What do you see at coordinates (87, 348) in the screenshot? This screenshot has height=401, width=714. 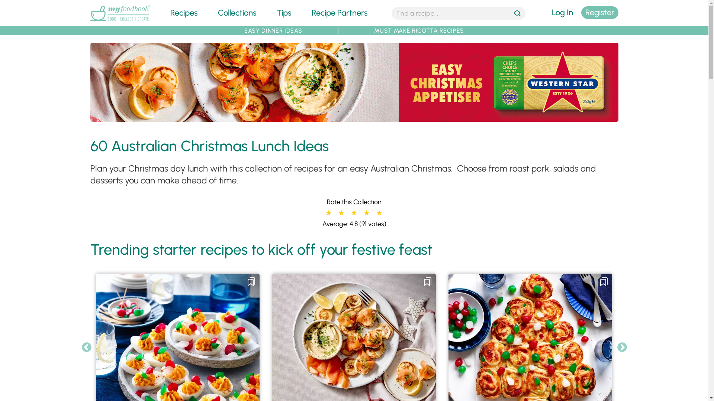 I see `Previous` at bounding box center [87, 348].